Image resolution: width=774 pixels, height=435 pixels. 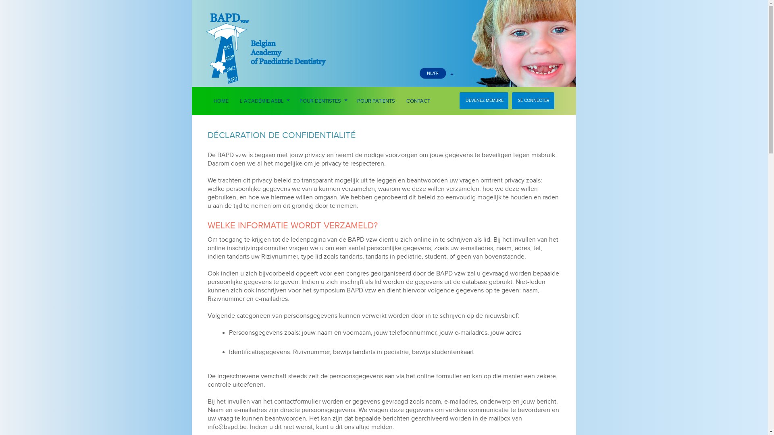 What do you see at coordinates (322, 101) in the screenshot?
I see `POUR DENTISTES` at bounding box center [322, 101].